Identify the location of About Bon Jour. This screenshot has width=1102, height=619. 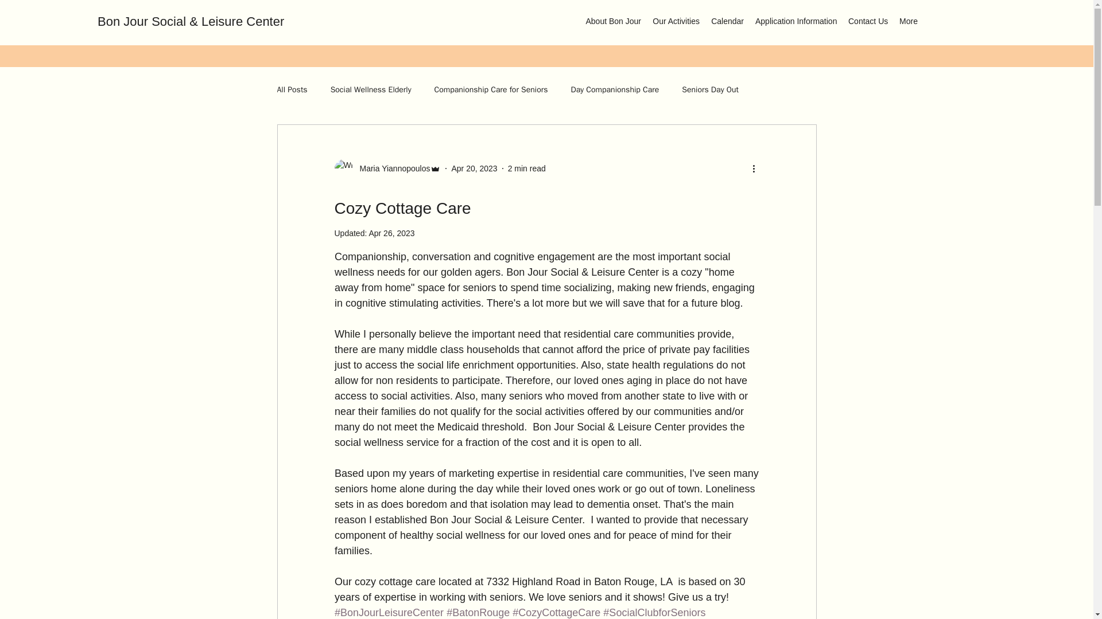
(613, 21).